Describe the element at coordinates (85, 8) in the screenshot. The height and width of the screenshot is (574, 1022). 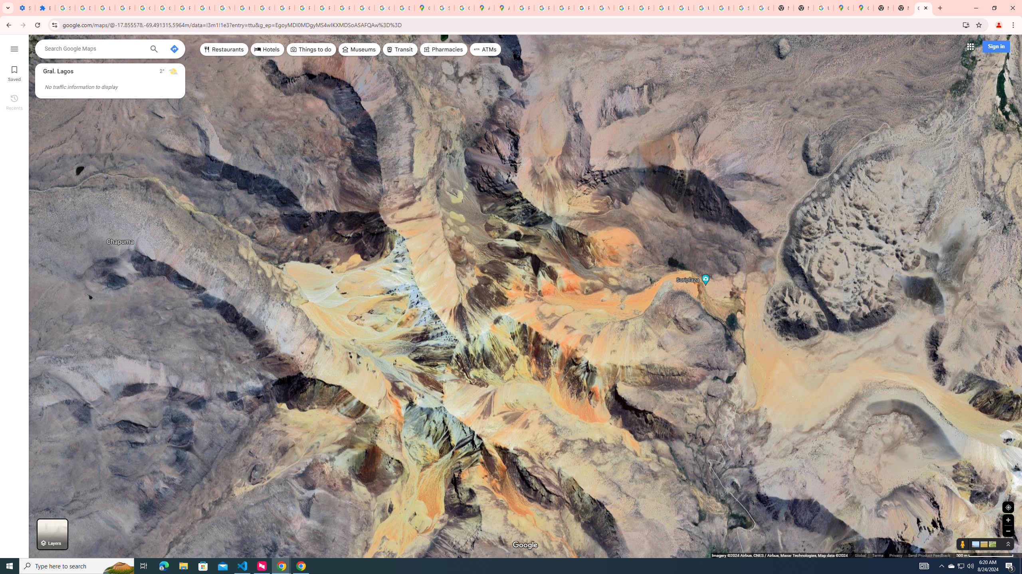
I see `Delete photos & videos - Computer - Google Photos Help` at that location.